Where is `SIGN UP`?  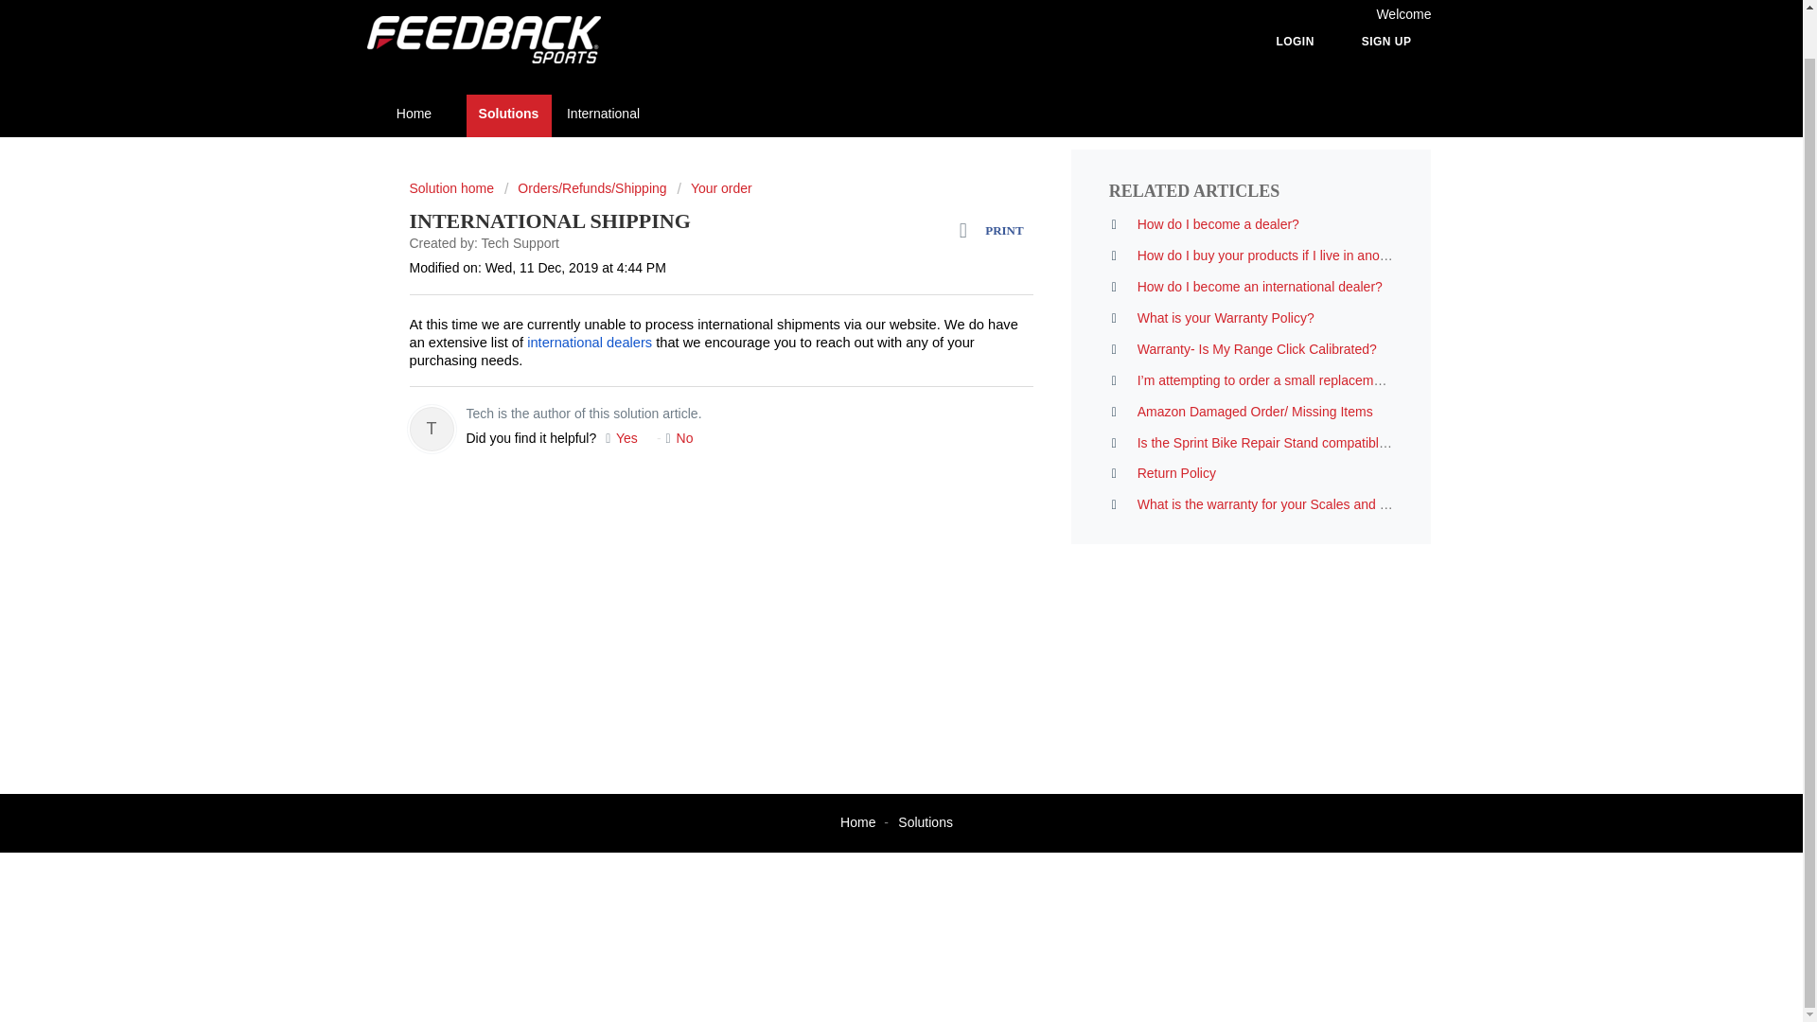
SIGN UP is located at coordinates (1386, 3).